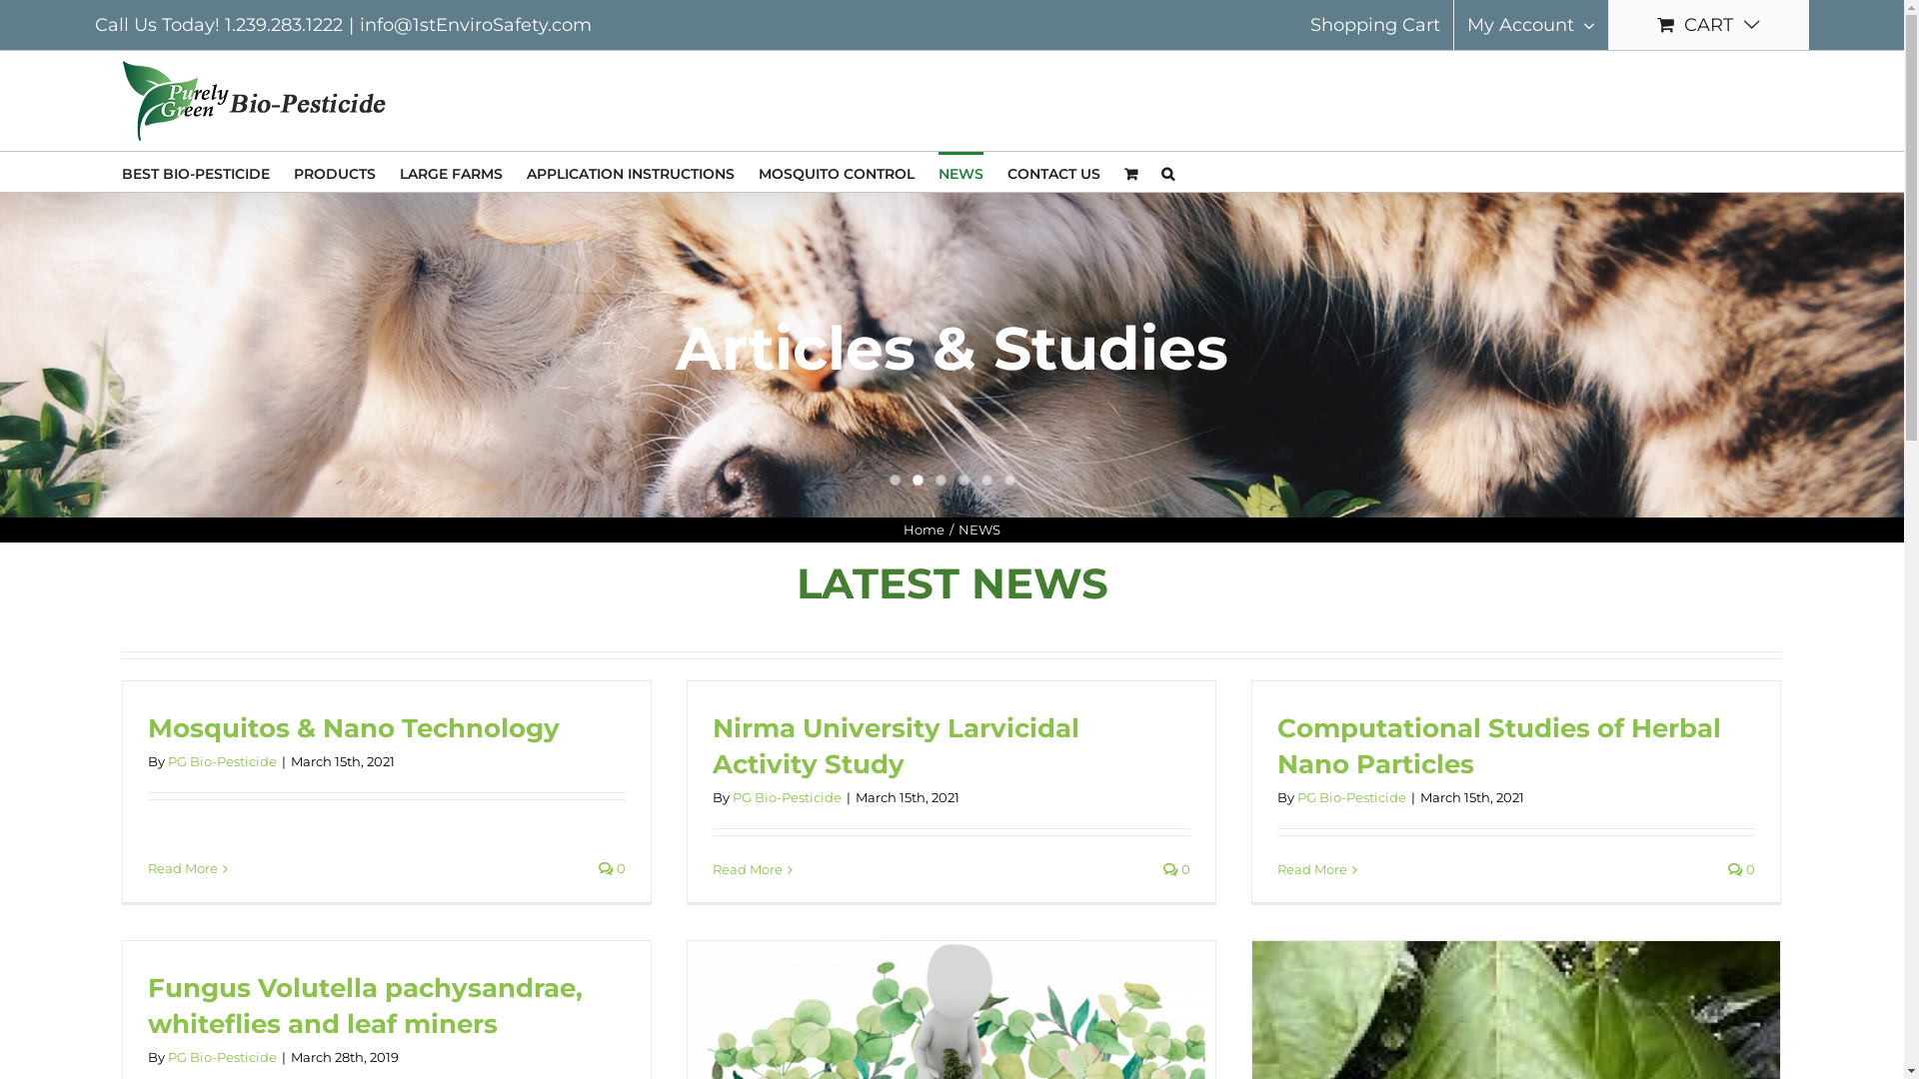 The image size is (1919, 1079). What do you see at coordinates (1709, 25) in the screenshot?
I see `CART` at bounding box center [1709, 25].